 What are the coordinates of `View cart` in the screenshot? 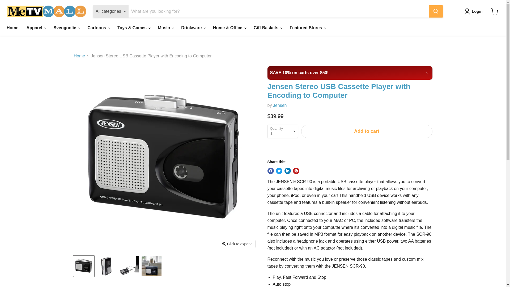 It's located at (495, 11).